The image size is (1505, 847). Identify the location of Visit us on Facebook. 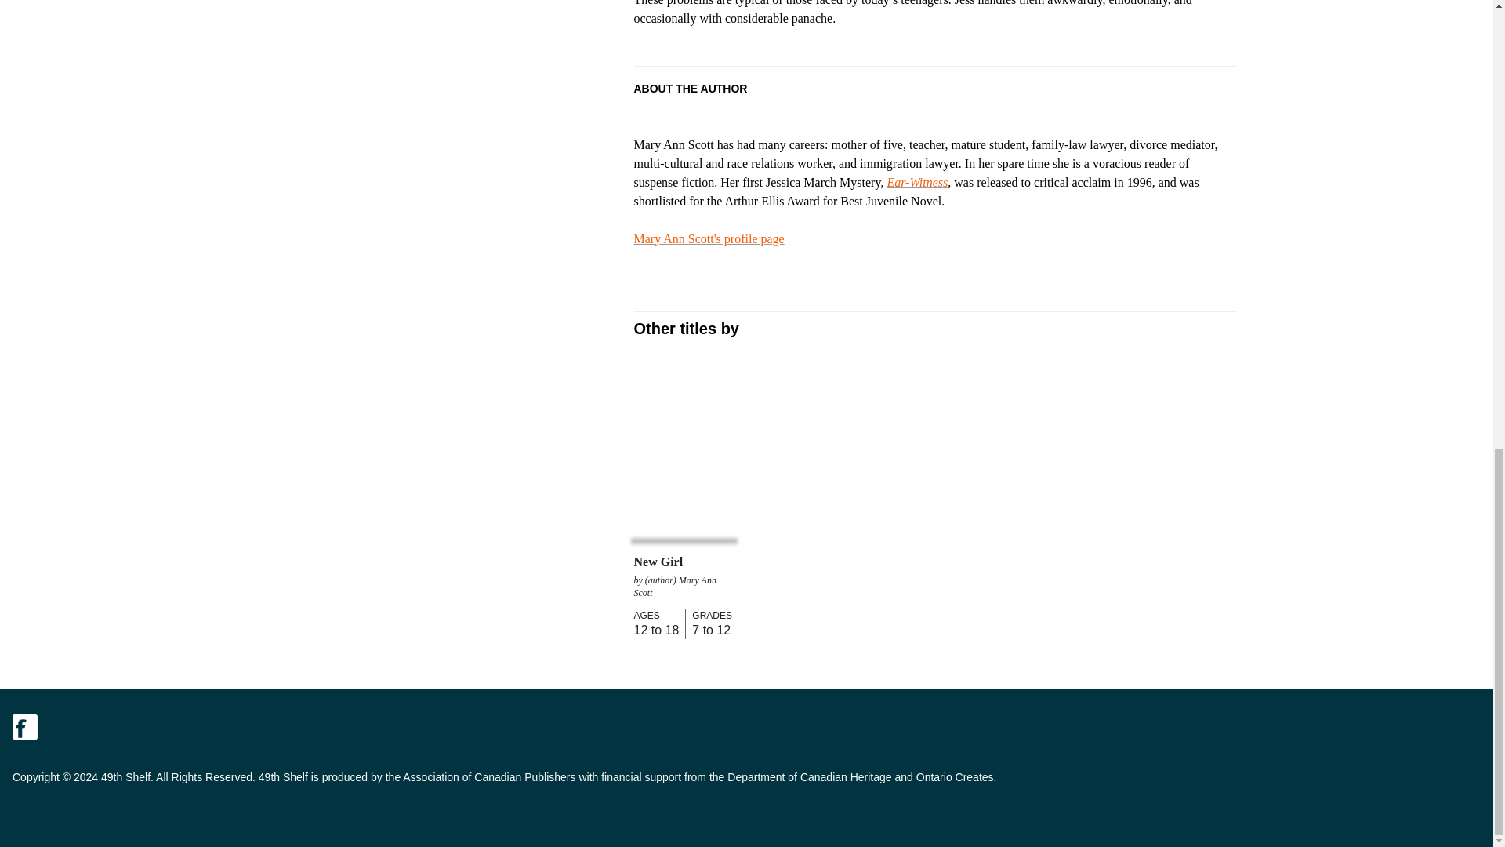
(25, 726).